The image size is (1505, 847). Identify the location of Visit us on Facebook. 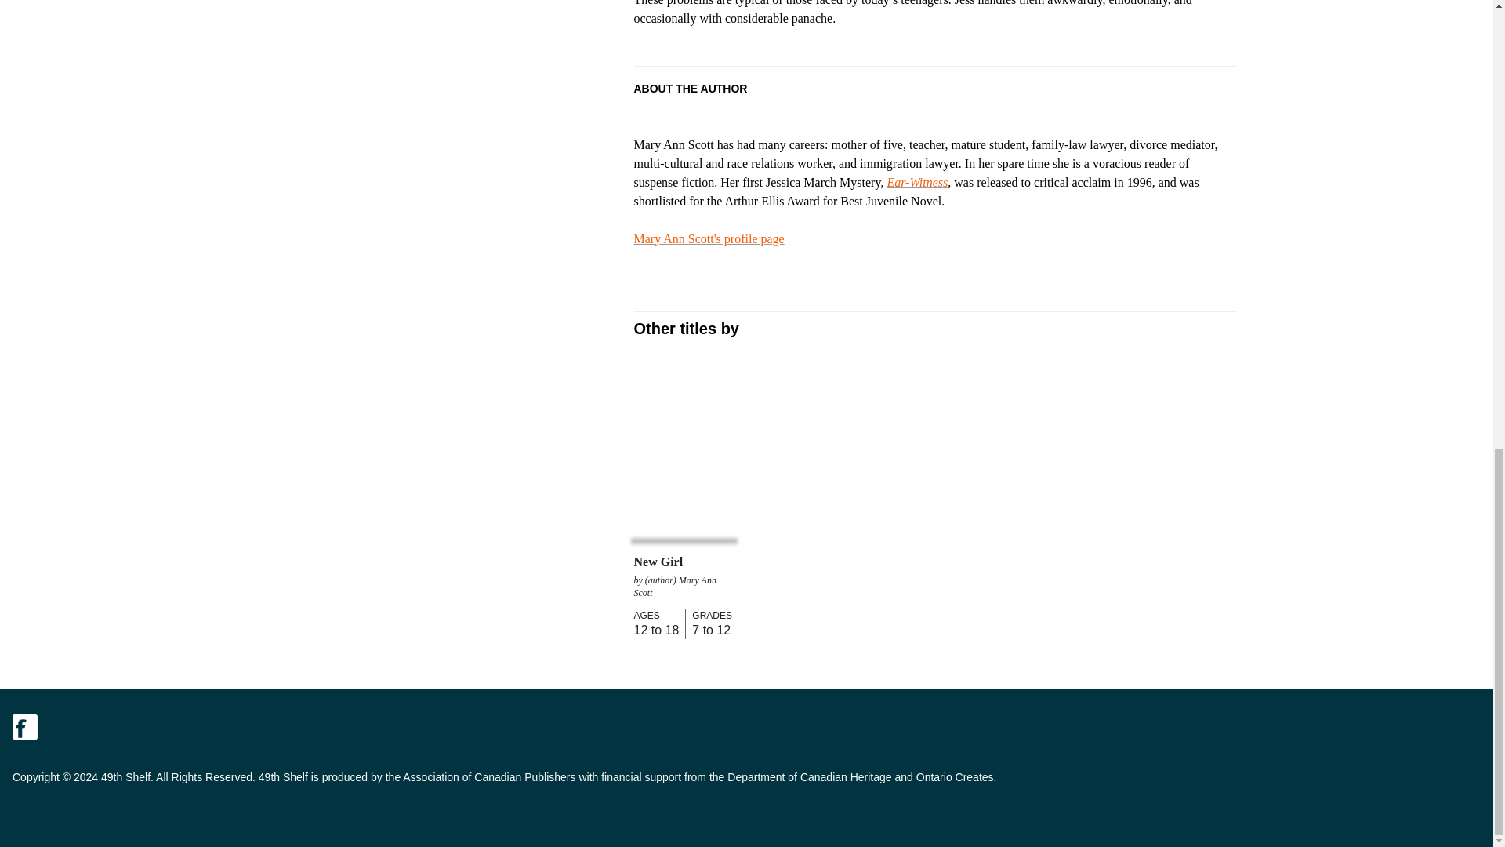
(25, 726).